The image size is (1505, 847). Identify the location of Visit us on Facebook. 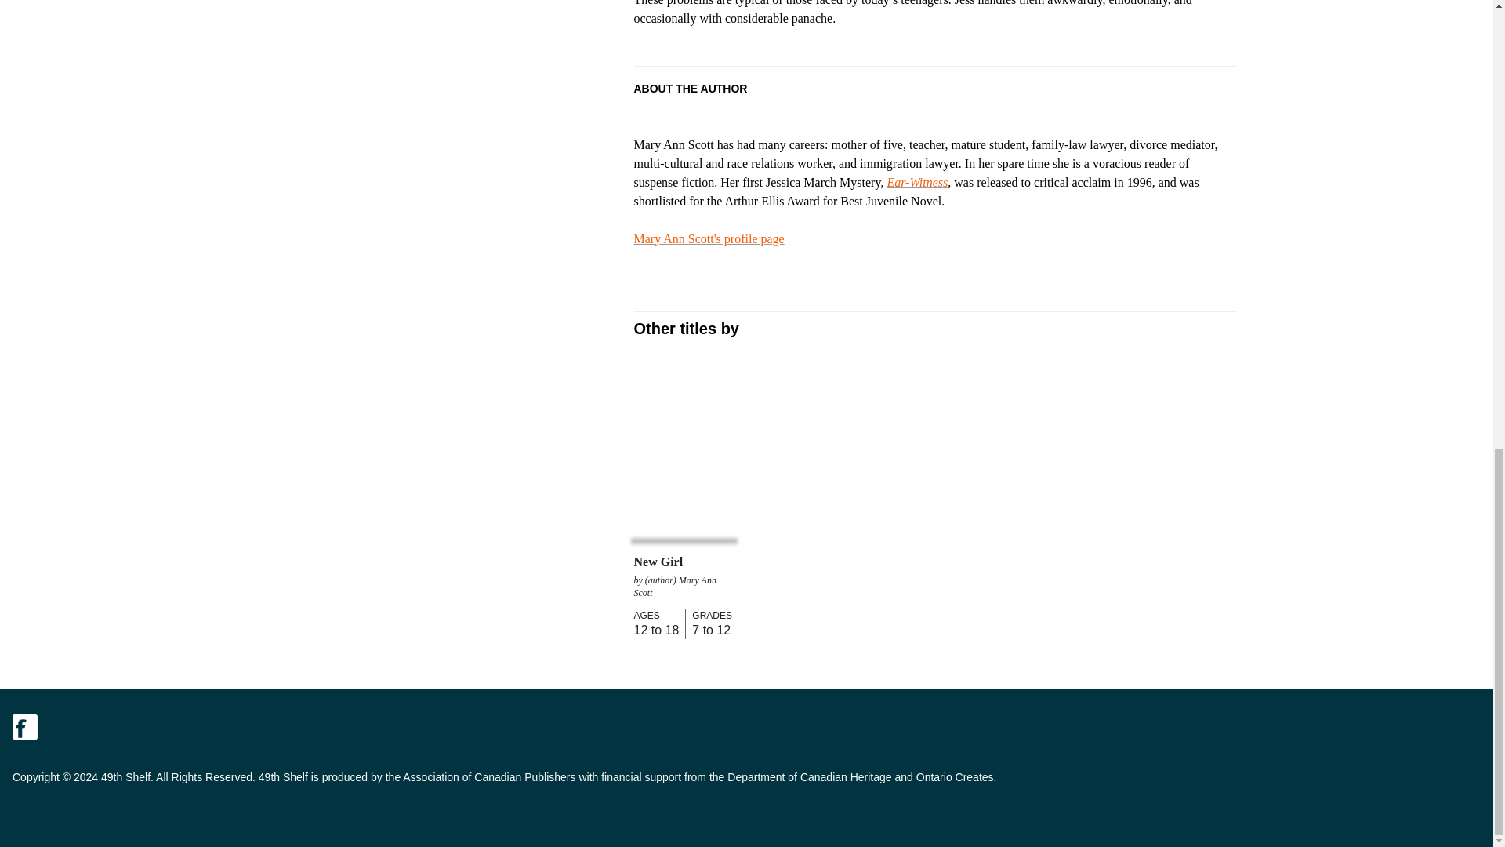
(25, 726).